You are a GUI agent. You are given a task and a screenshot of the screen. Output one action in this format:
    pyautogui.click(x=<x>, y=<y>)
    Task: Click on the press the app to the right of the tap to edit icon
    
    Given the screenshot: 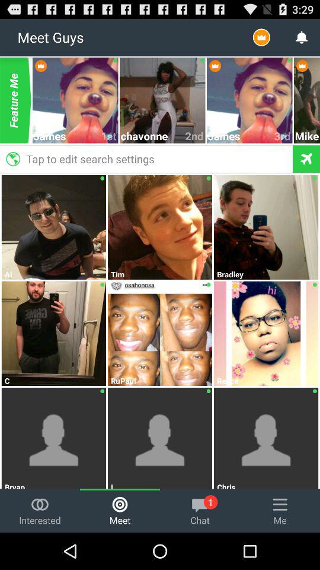 What is the action you would take?
    pyautogui.click(x=307, y=135)
    